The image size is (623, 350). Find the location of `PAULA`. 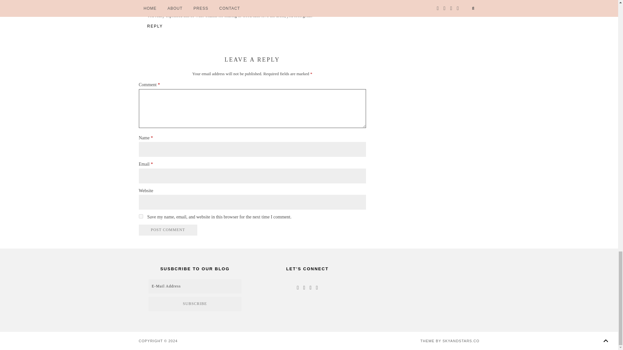

PAULA is located at coordinates (154, 5).